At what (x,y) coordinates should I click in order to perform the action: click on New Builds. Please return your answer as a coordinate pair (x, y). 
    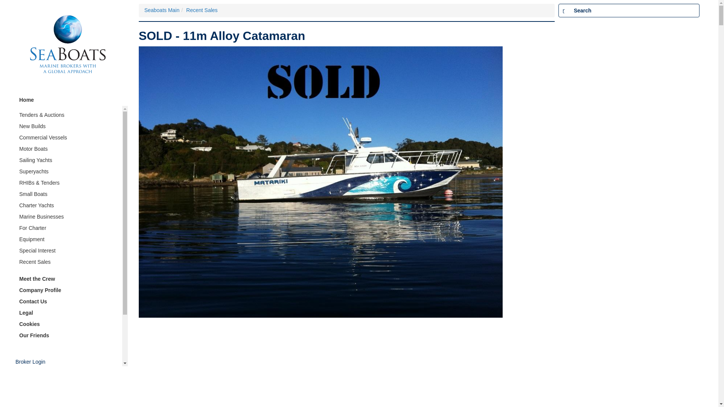
    Looking at the image, I should click on (69, 127).